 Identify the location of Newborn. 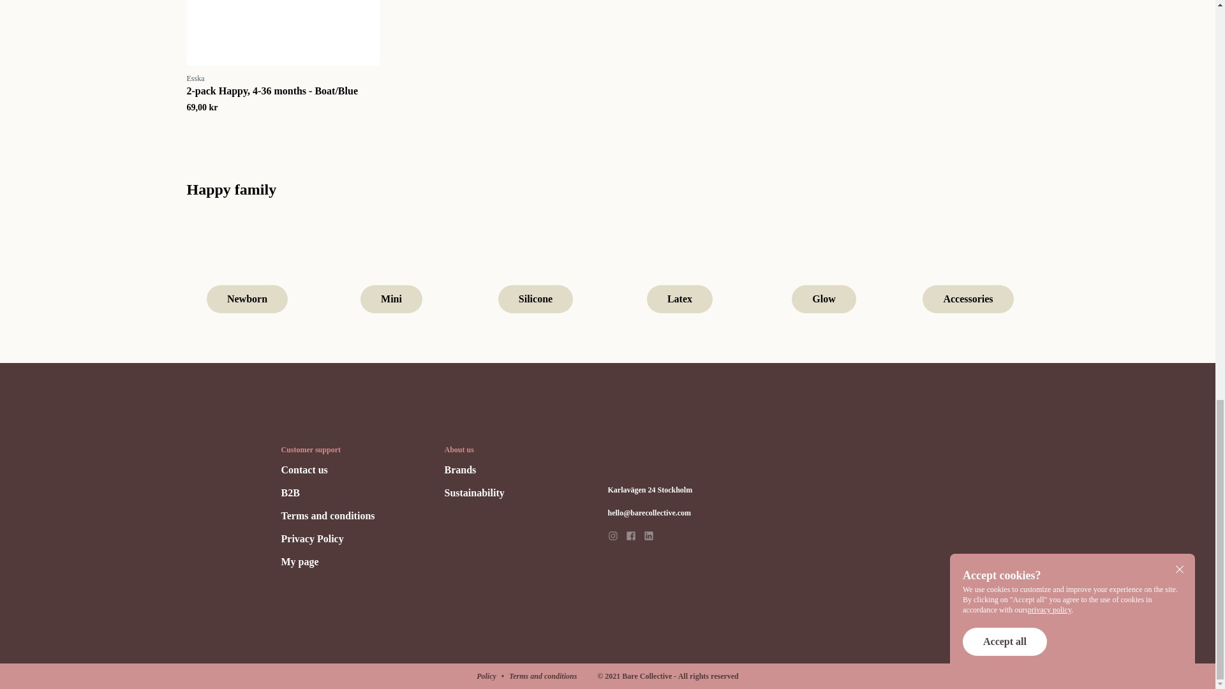
(246, 272).